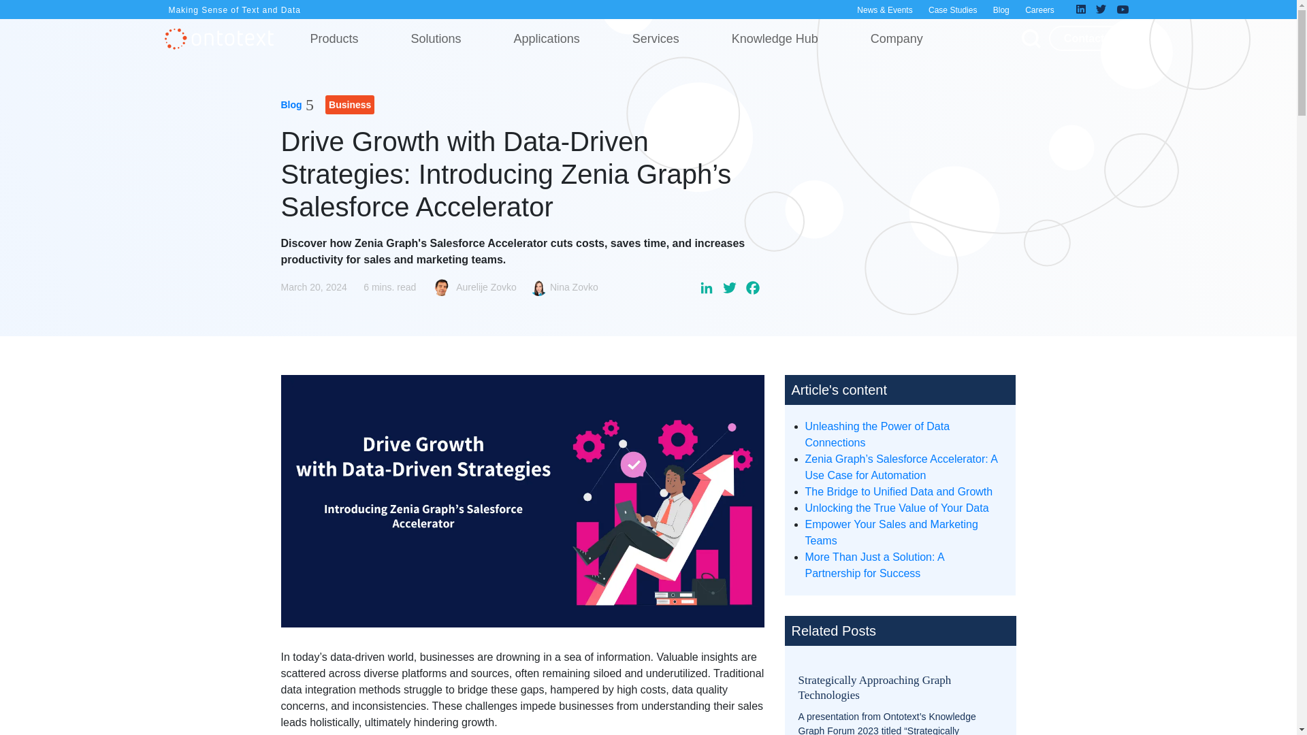 The width and height of the screenshot is (1307, 735). I want to click on Blog, so click(1001, 11).